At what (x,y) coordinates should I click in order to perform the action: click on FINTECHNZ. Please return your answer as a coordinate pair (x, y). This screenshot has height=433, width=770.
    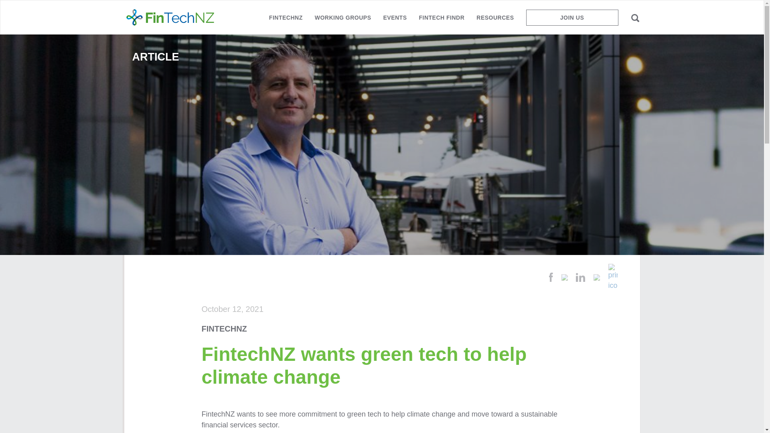
    Looking at the image, I should click on (286, 21).